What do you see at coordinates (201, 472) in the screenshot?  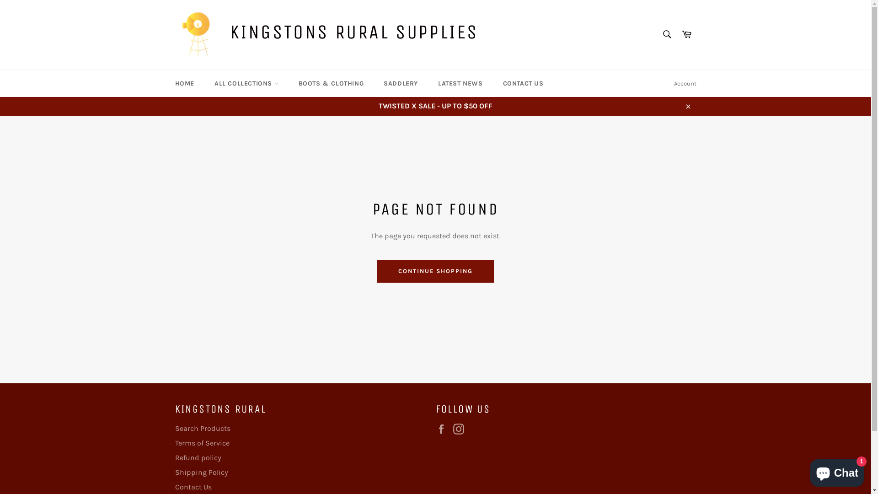 I see `Shipping Policy` at bounding box center [201, 472].